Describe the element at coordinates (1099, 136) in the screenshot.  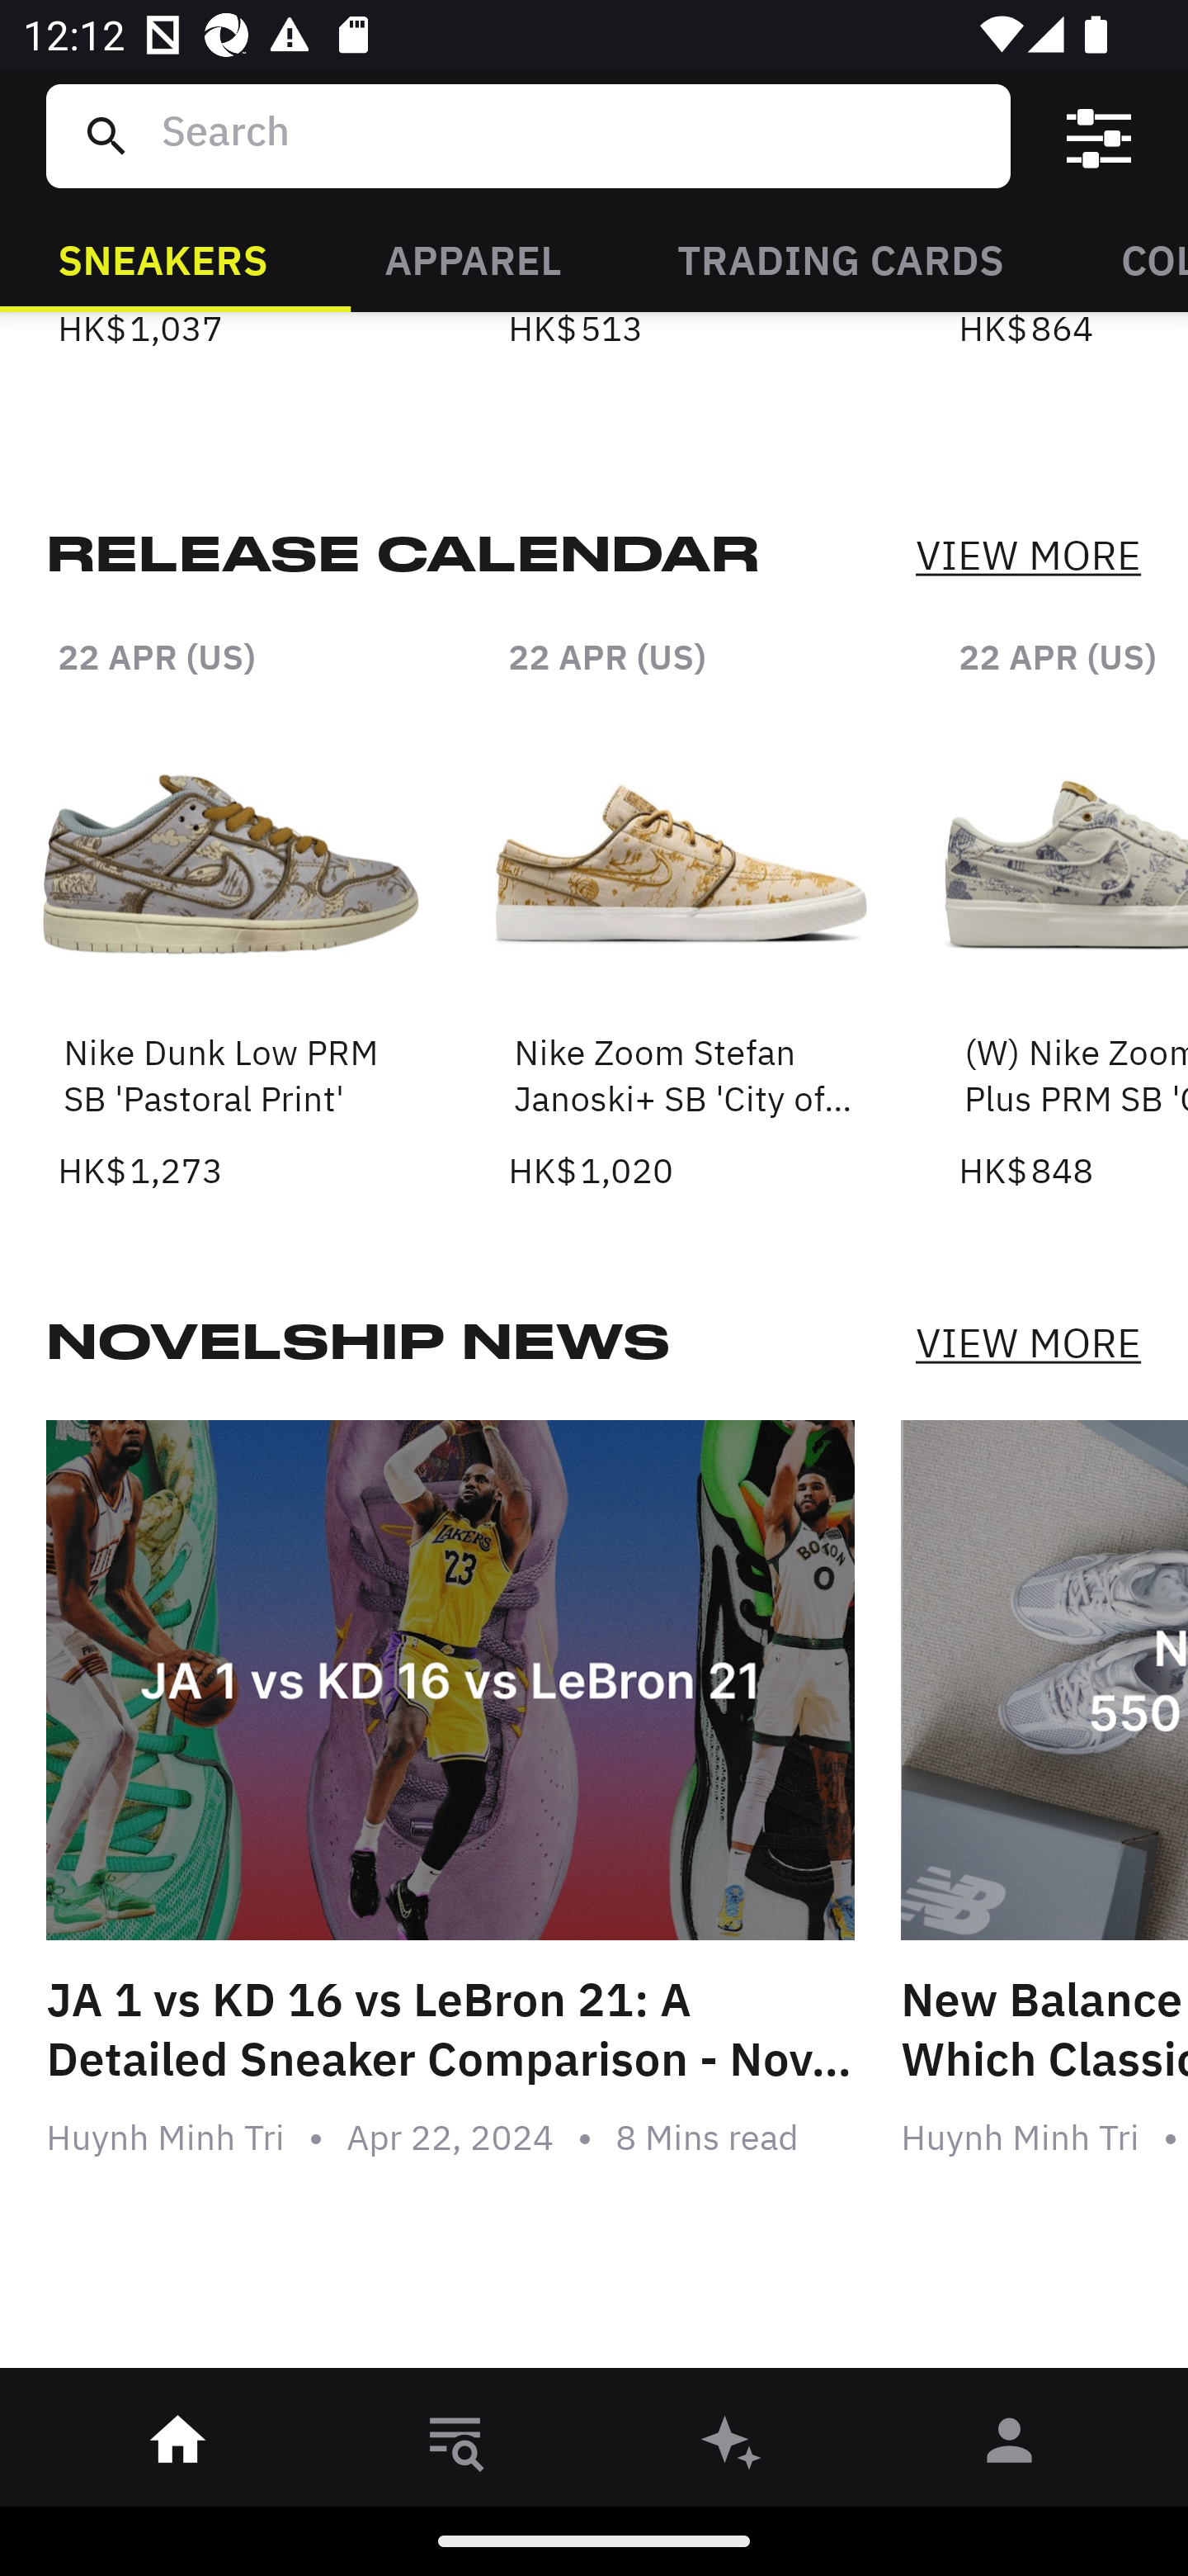
I see `` at that location.